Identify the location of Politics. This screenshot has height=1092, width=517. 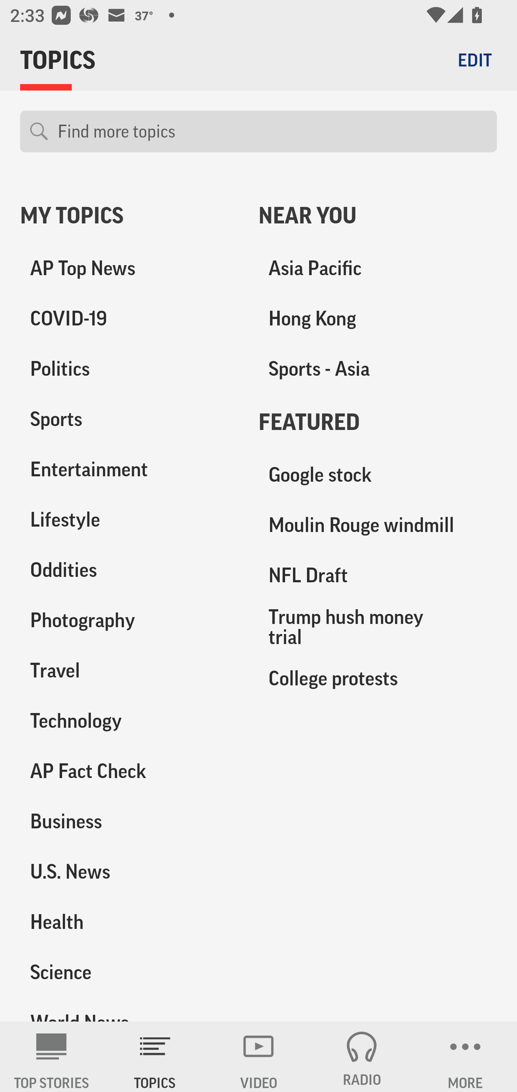
(129, 369).